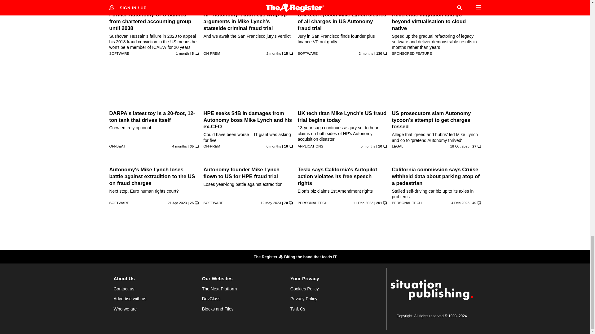 This screenshot has height=334, width=595. What do you see at coordinates (179, 146) in the screenshot?
I see `25 Apr 2024 15:0` at bounding box center [179, 146].